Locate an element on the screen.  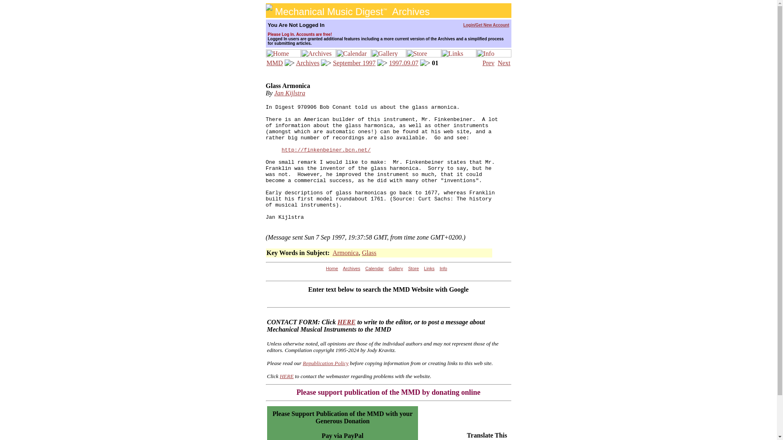
Archives is located at coordinates (352, 268).